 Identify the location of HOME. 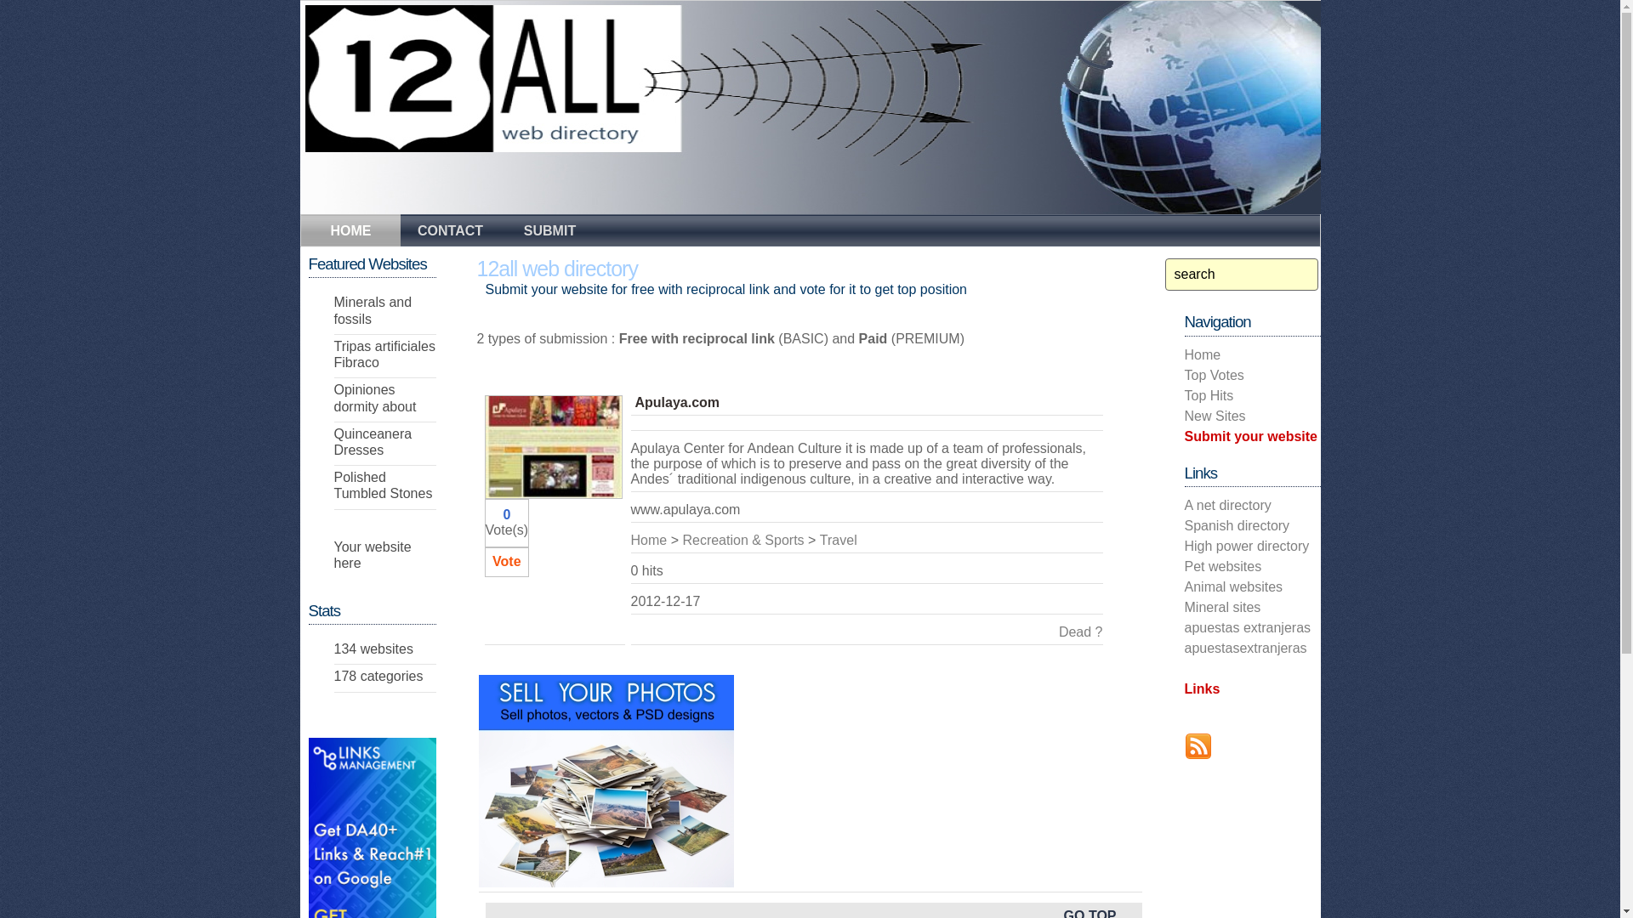
(350, 233).